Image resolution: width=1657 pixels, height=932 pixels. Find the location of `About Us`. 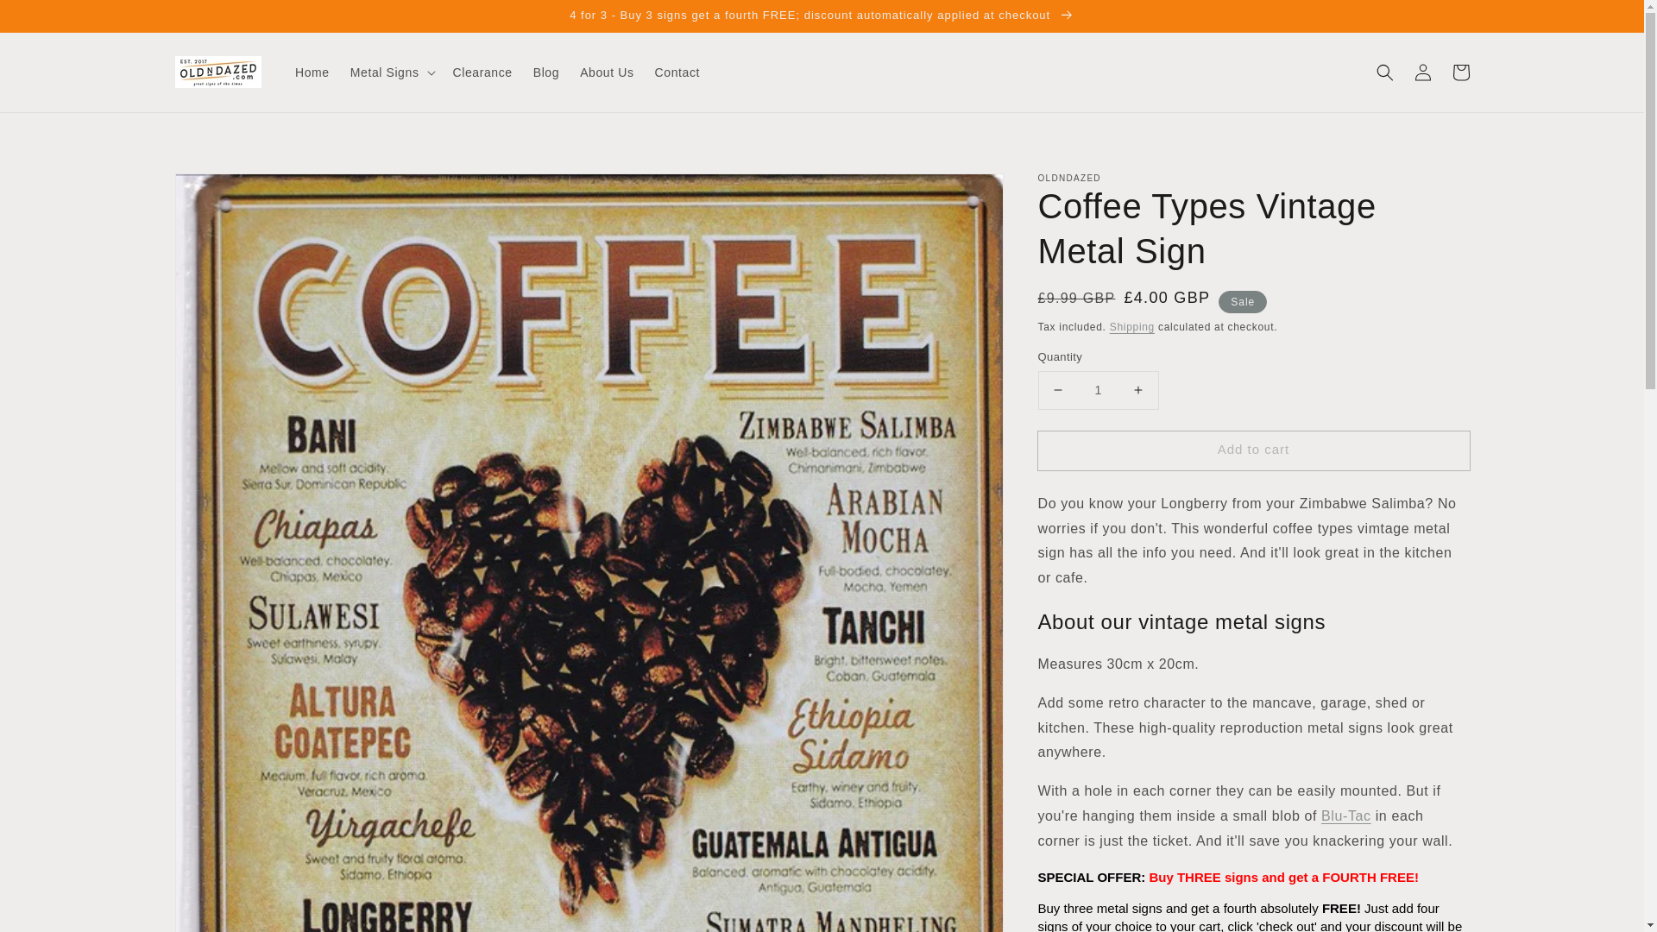

About Us is located at coordinates (607, 72).